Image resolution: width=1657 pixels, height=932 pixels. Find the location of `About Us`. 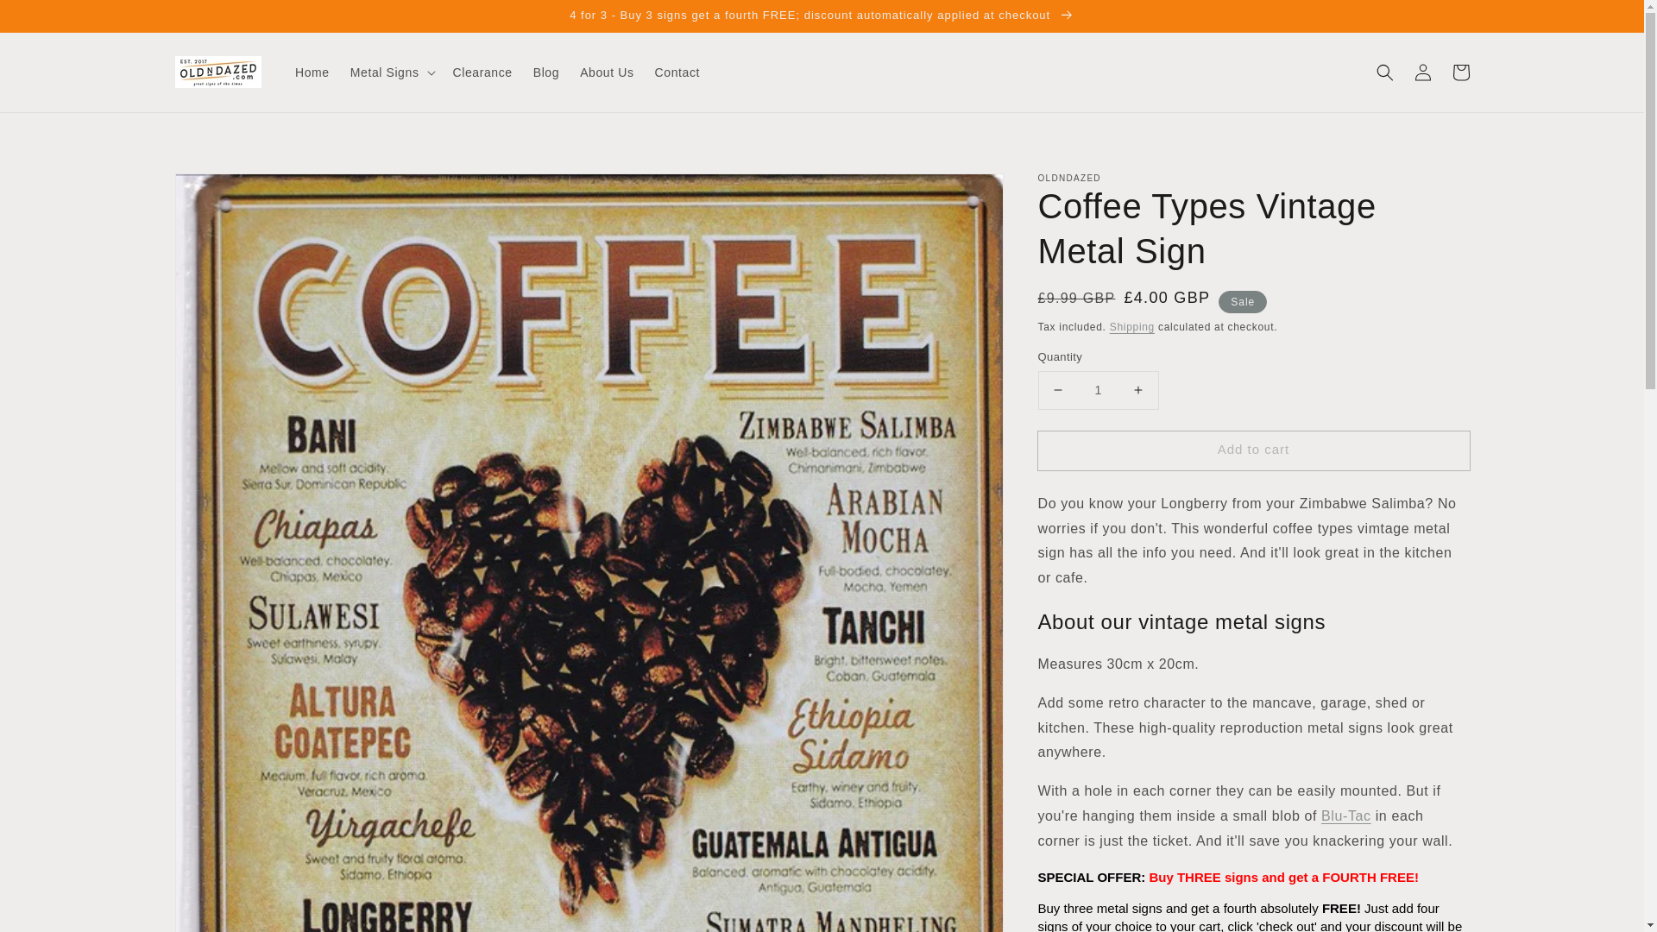

About Us is located at coordinates (607, 72).